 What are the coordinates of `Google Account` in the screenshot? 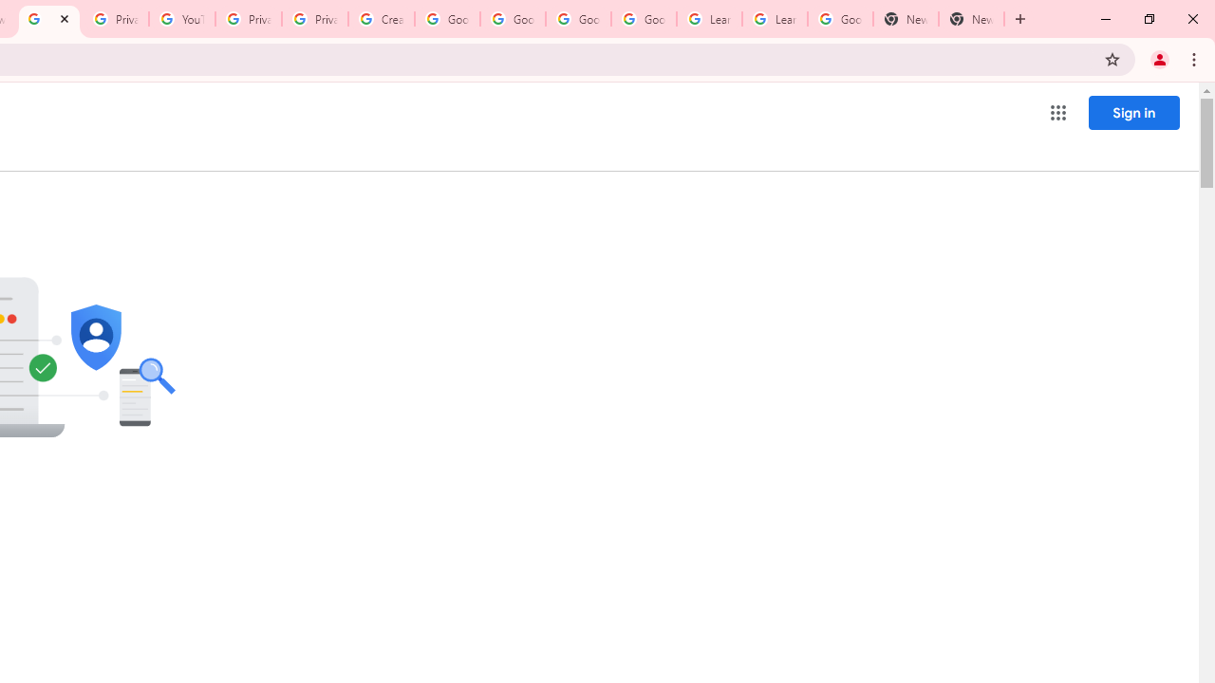 It's located at (841, 19).